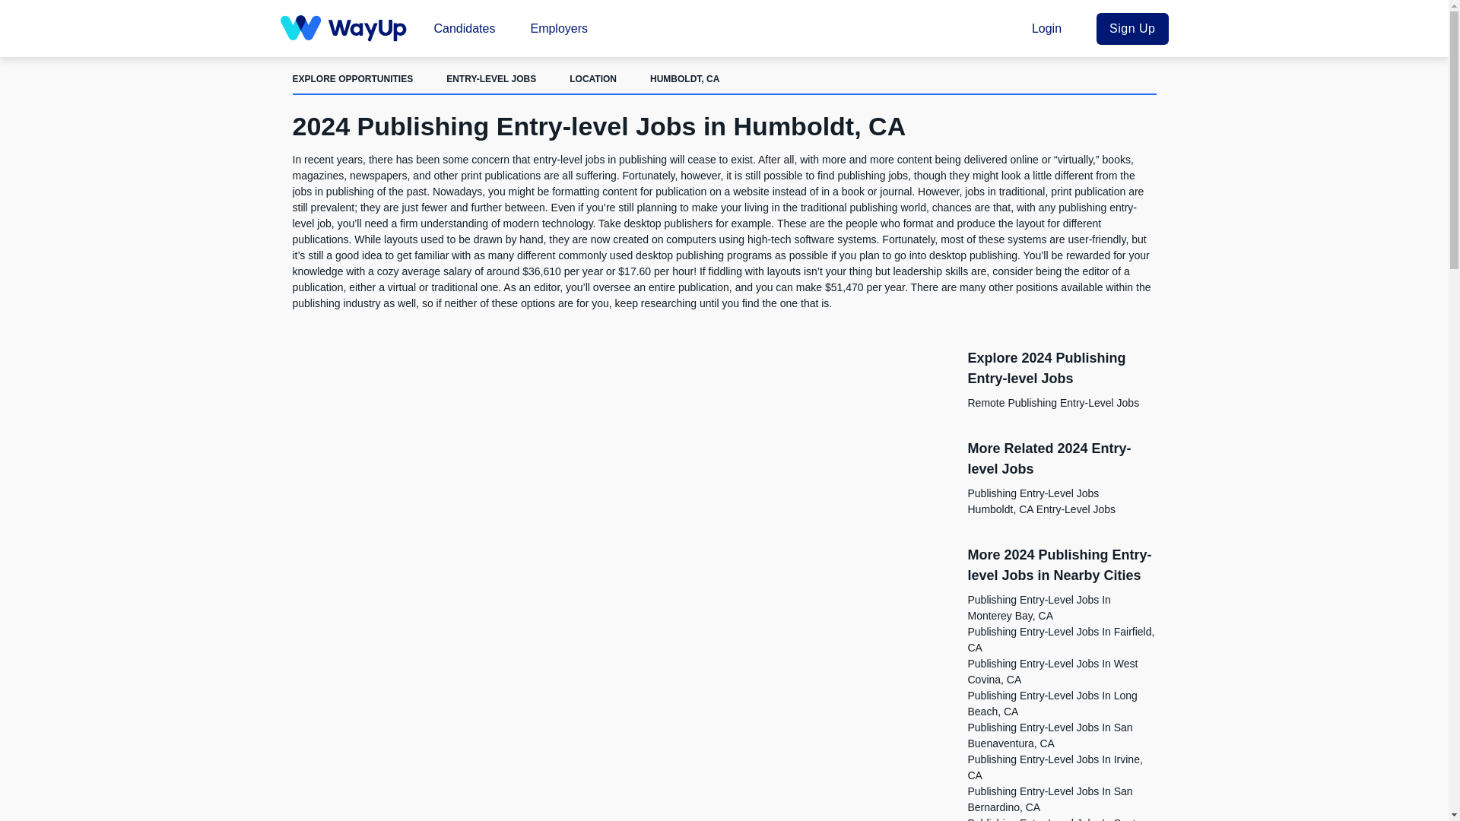 The height and width of the screenshot is (821, 1460). What do you see at coordinates (1049, 736) in the screenshot?
I see `Publishing Entry-Level Jobs In San Buenaventura, CA` at bounding box center [1049, 736].